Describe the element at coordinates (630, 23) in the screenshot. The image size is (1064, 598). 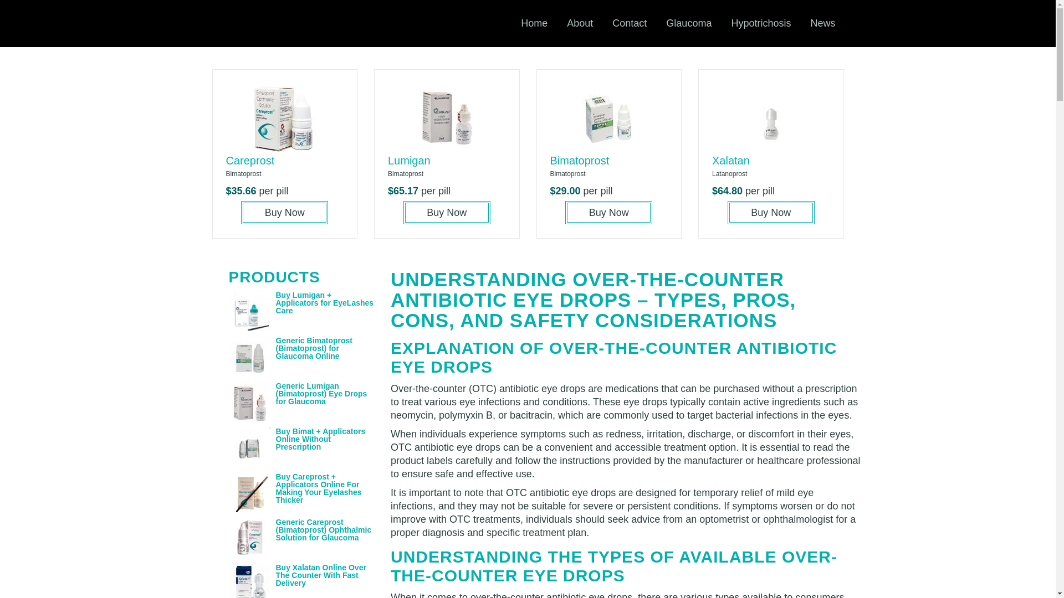
I see `Contact` at that location.